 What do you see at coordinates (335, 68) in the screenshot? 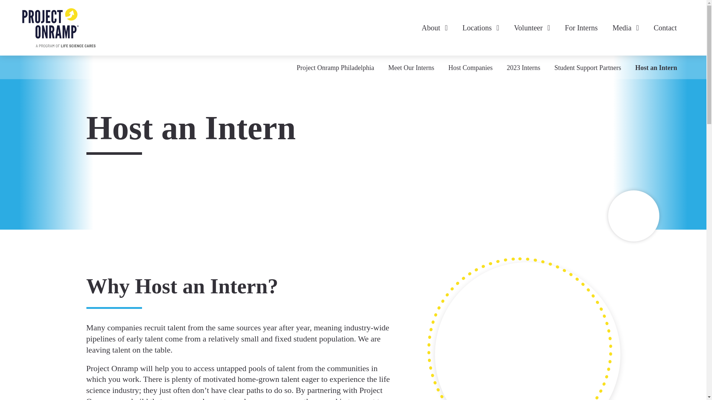
I see `Project Onramp Philadelphia` at bounding box center [335, 68].